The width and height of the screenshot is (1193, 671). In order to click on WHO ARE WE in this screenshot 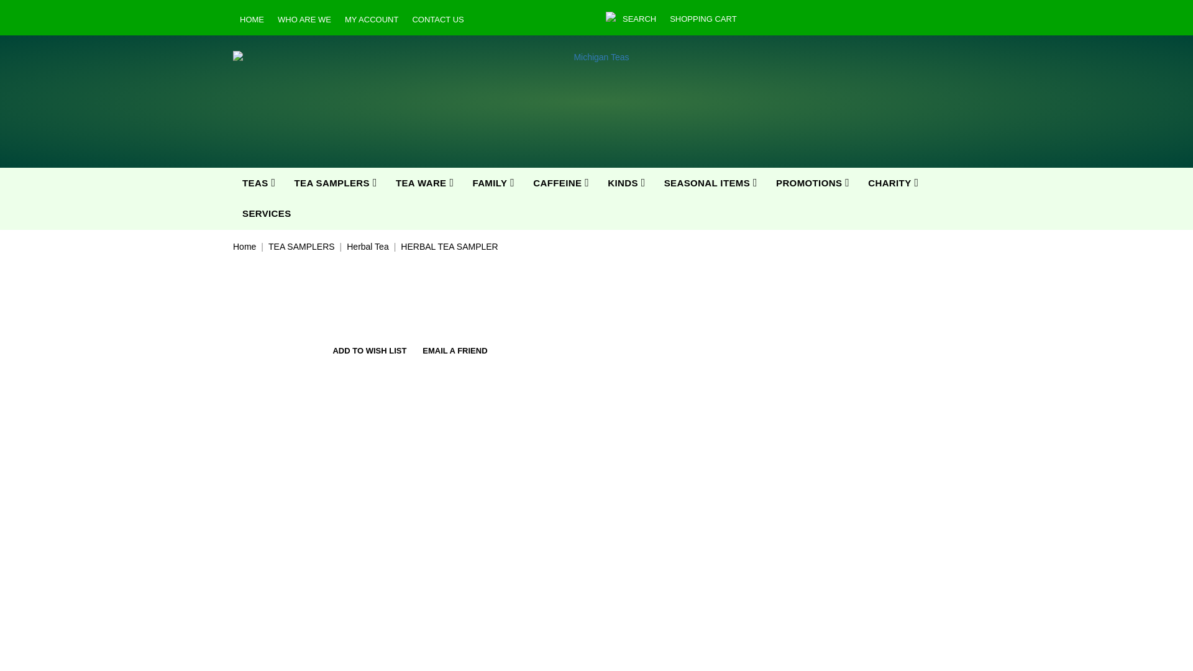, I will do `click(304, 19)`.